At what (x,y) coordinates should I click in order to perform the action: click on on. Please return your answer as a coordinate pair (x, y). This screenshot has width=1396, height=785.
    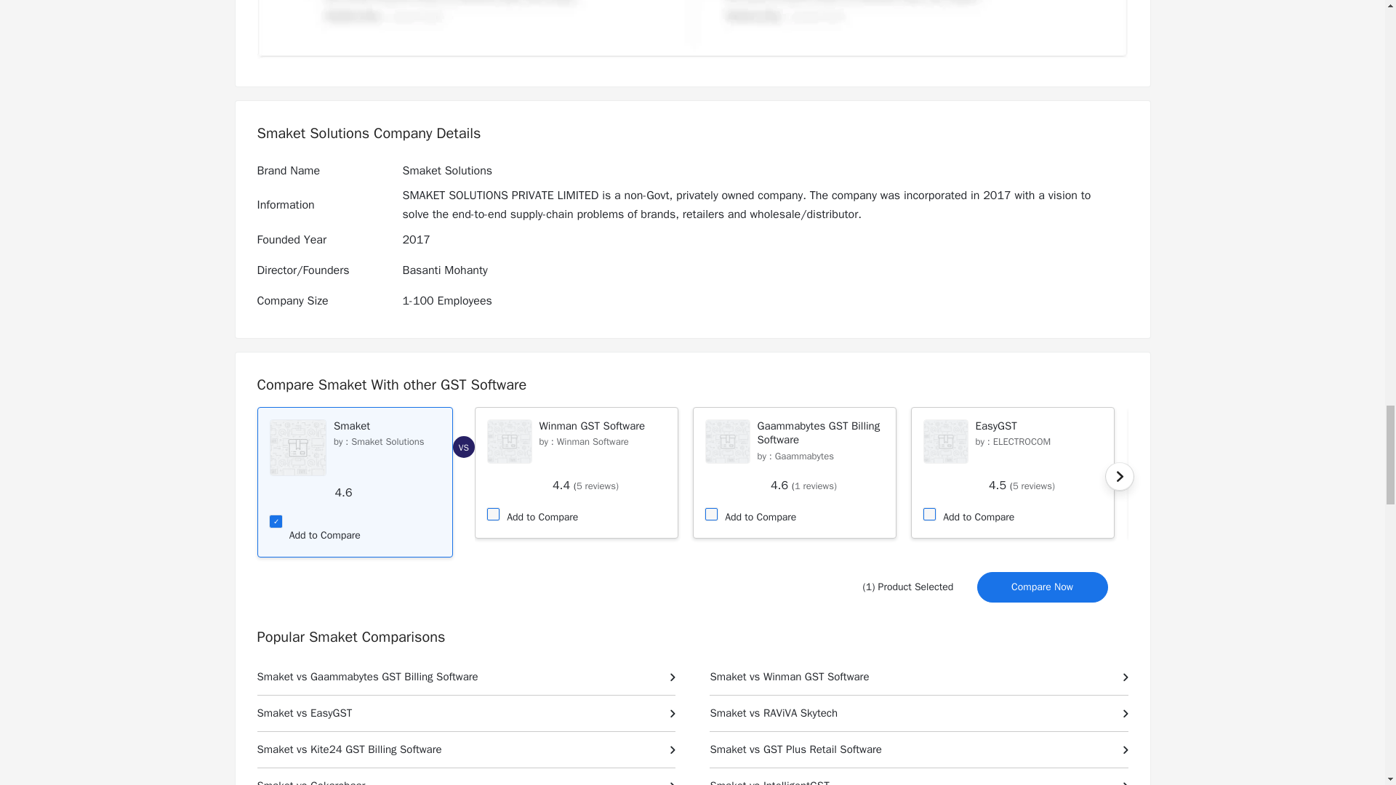
    Looking at the image, I should click on (273, 520).